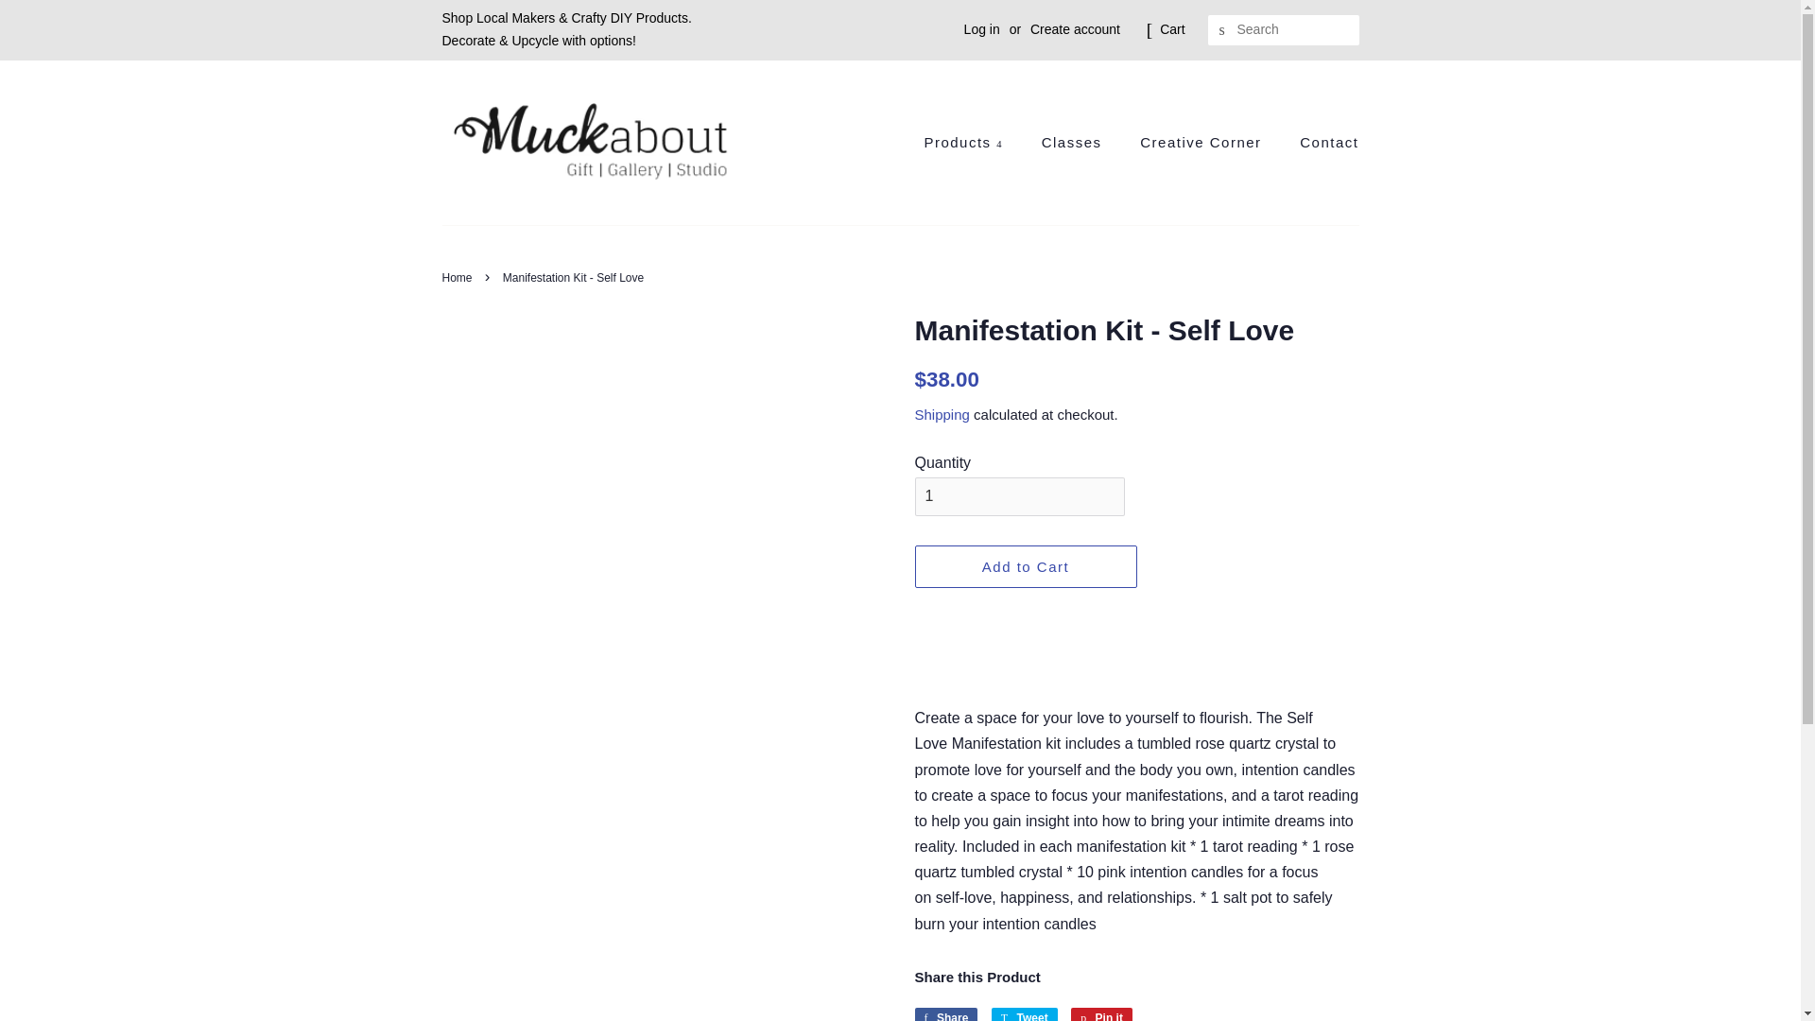 The image size is (1815, 1021). I want to click on Creative Corner, so click(1202, 142).